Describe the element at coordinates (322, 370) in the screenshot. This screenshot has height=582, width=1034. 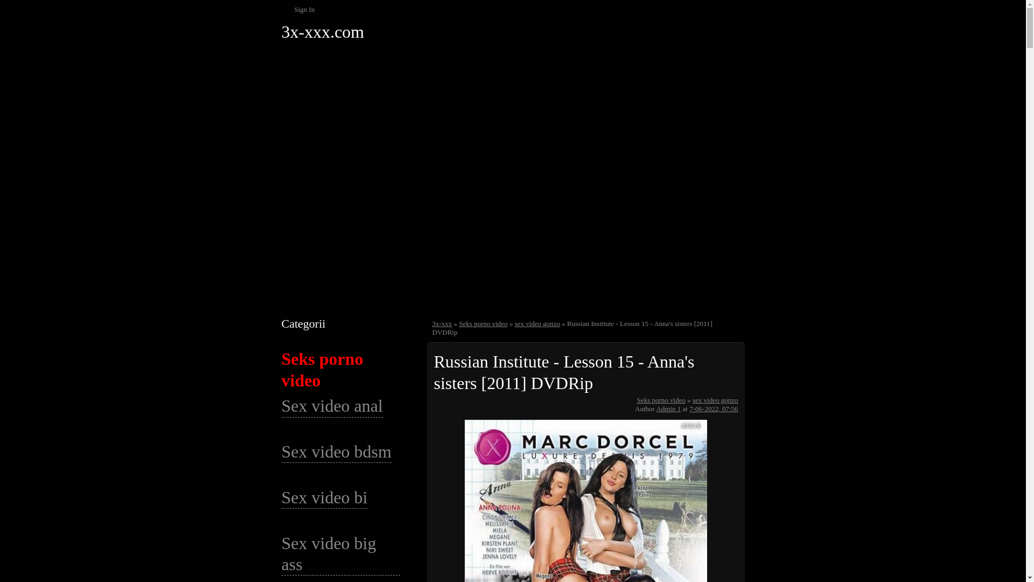
I see `Seks porno video` at that location.